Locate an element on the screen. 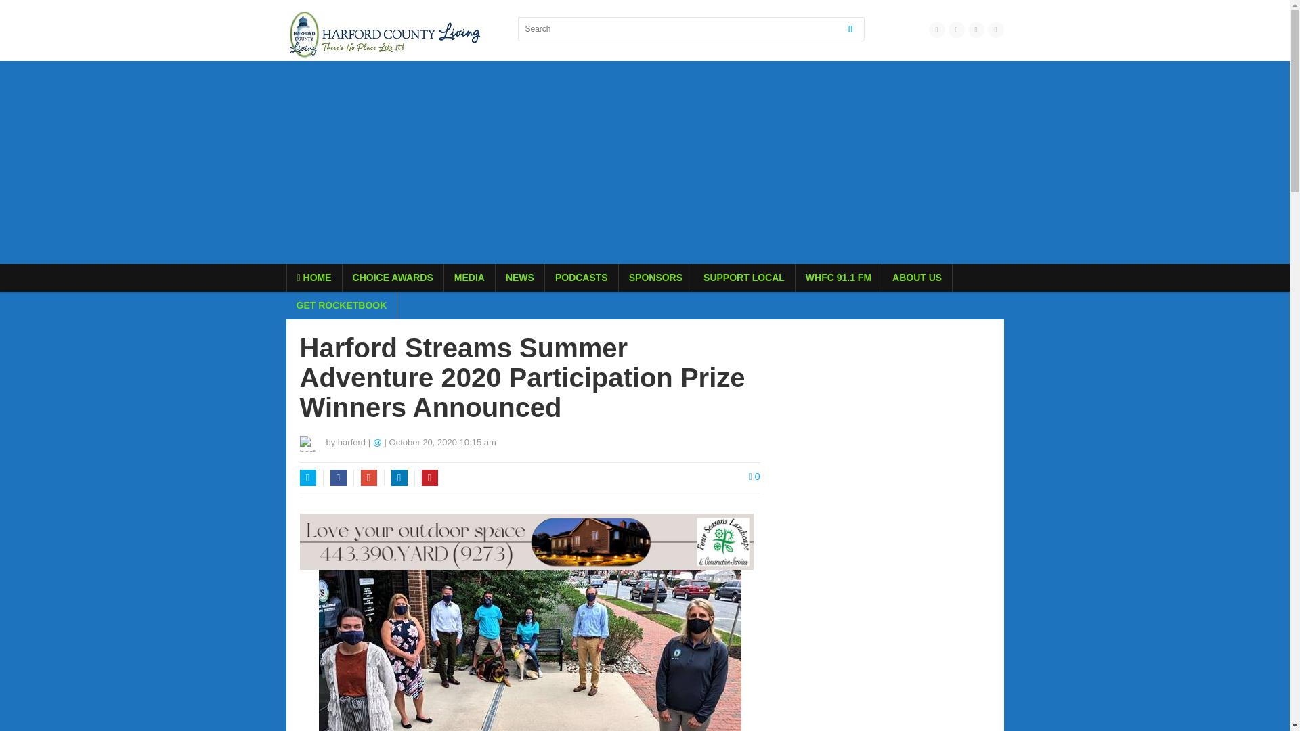 Image resolution: width=1300 pixels, height=731 pixels. GET ROCKETBOOK is located at coordinates (341, 305).